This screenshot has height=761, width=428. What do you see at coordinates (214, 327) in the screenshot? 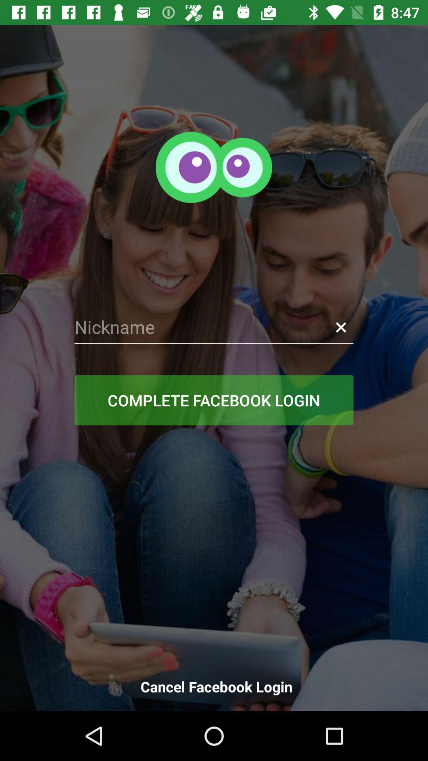
I see `insert nickname` at bounding box center [214, 327].